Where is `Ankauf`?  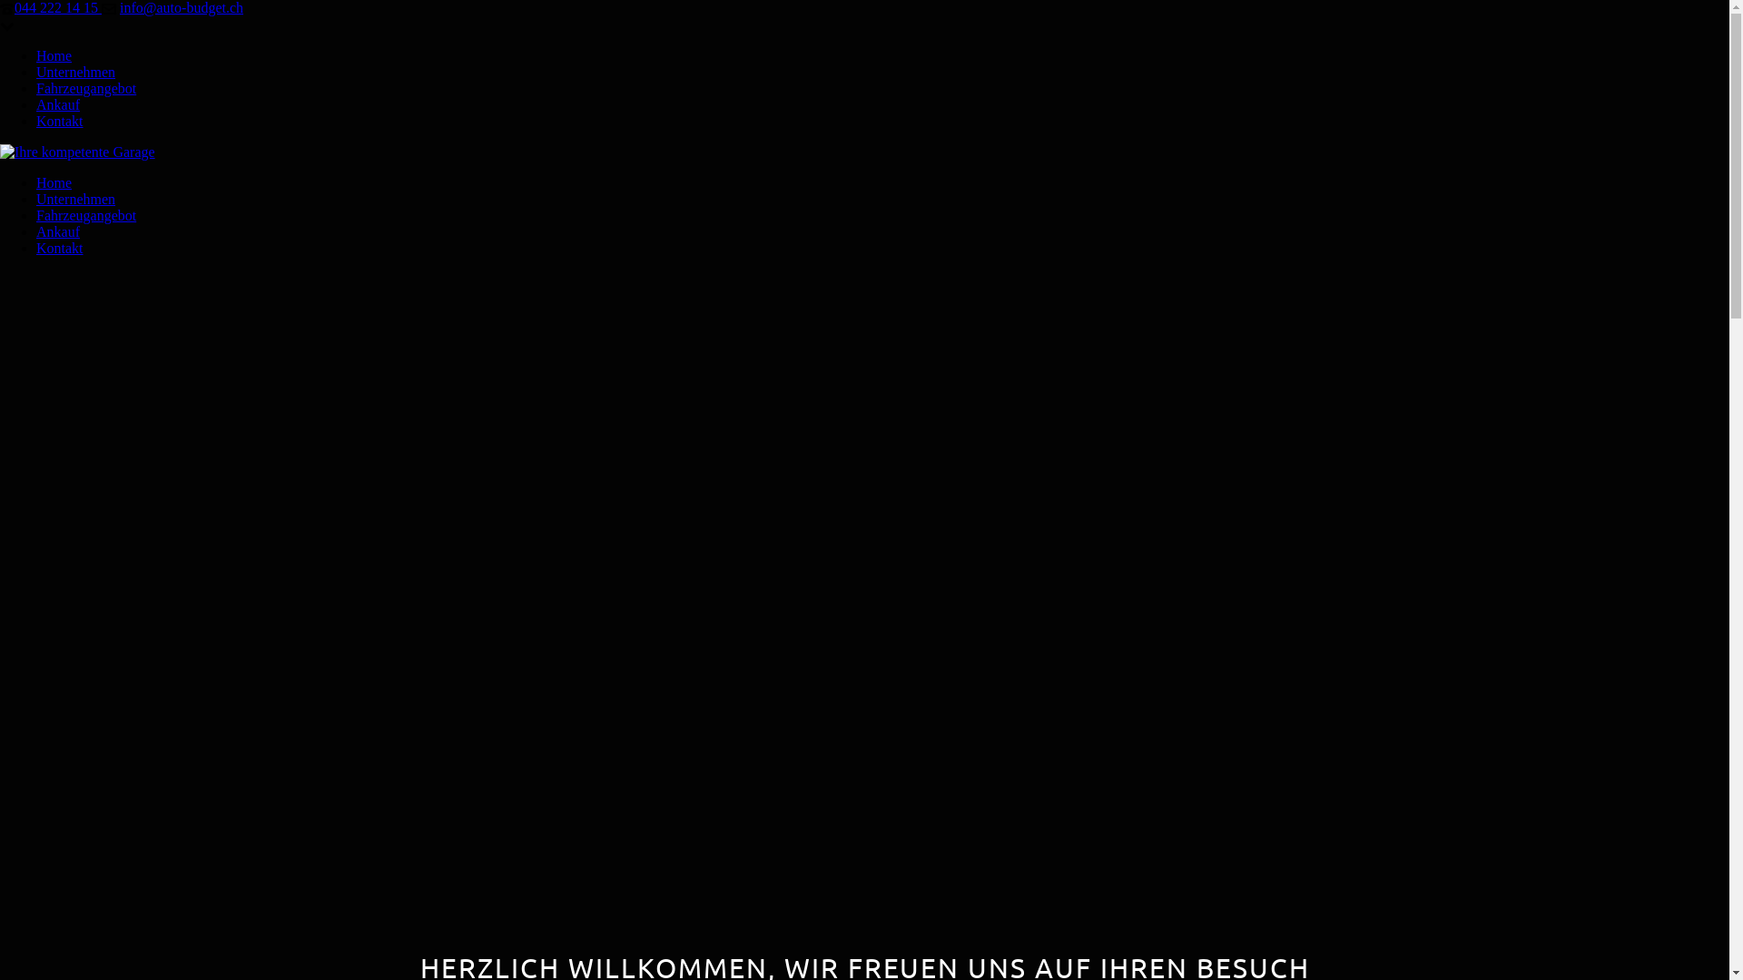 Ankauf is located at coordinates (58, 232).